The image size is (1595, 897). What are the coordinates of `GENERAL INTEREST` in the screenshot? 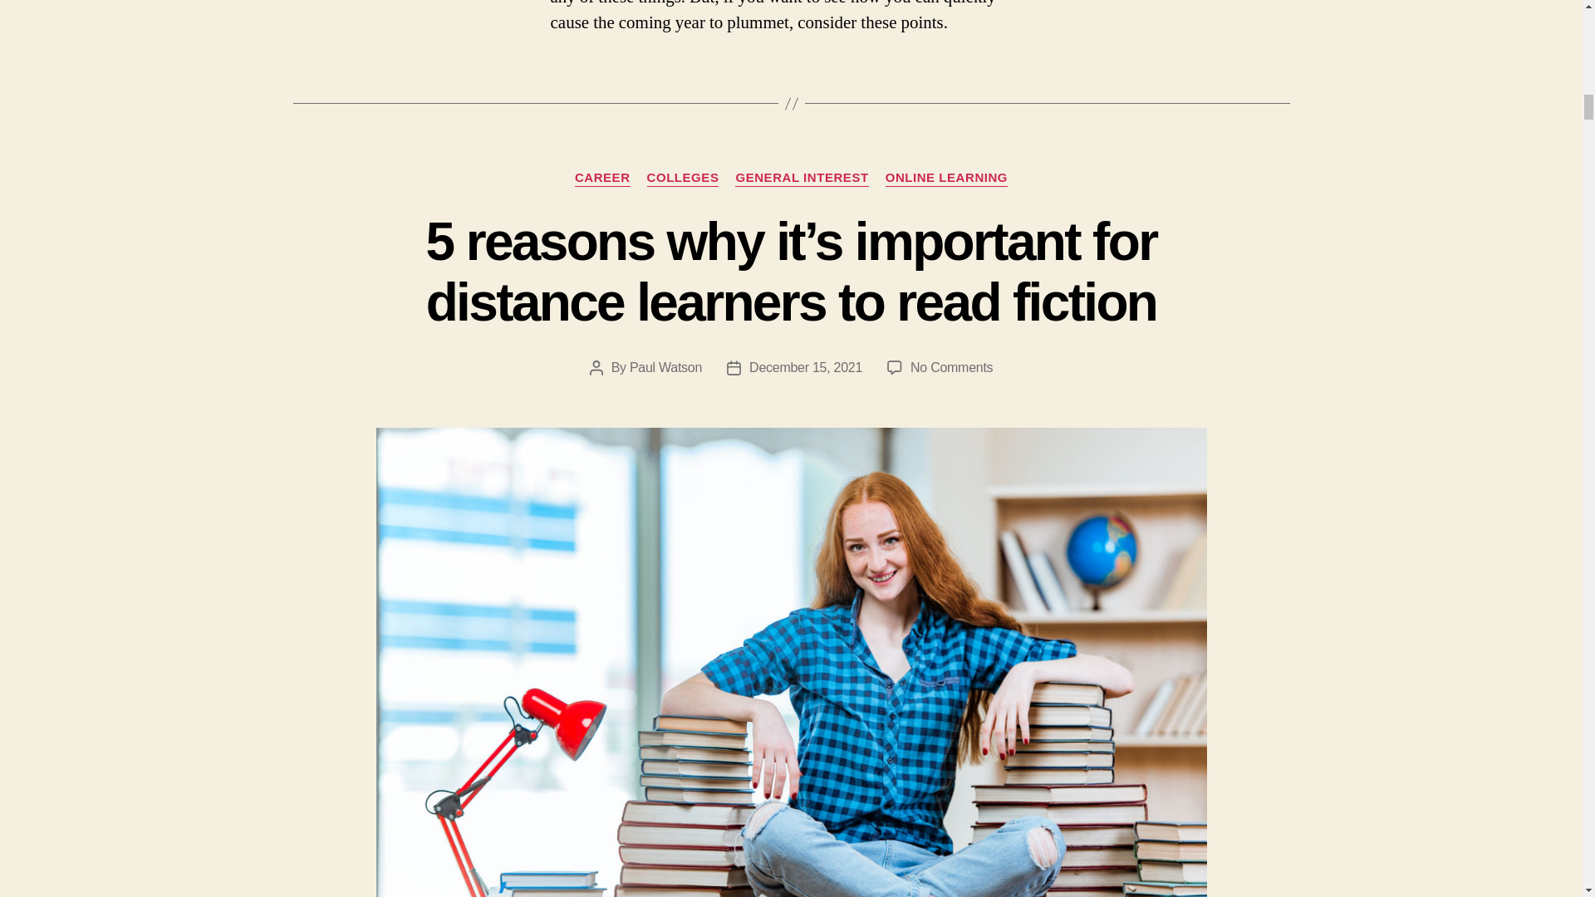 It's located at (801, 178).